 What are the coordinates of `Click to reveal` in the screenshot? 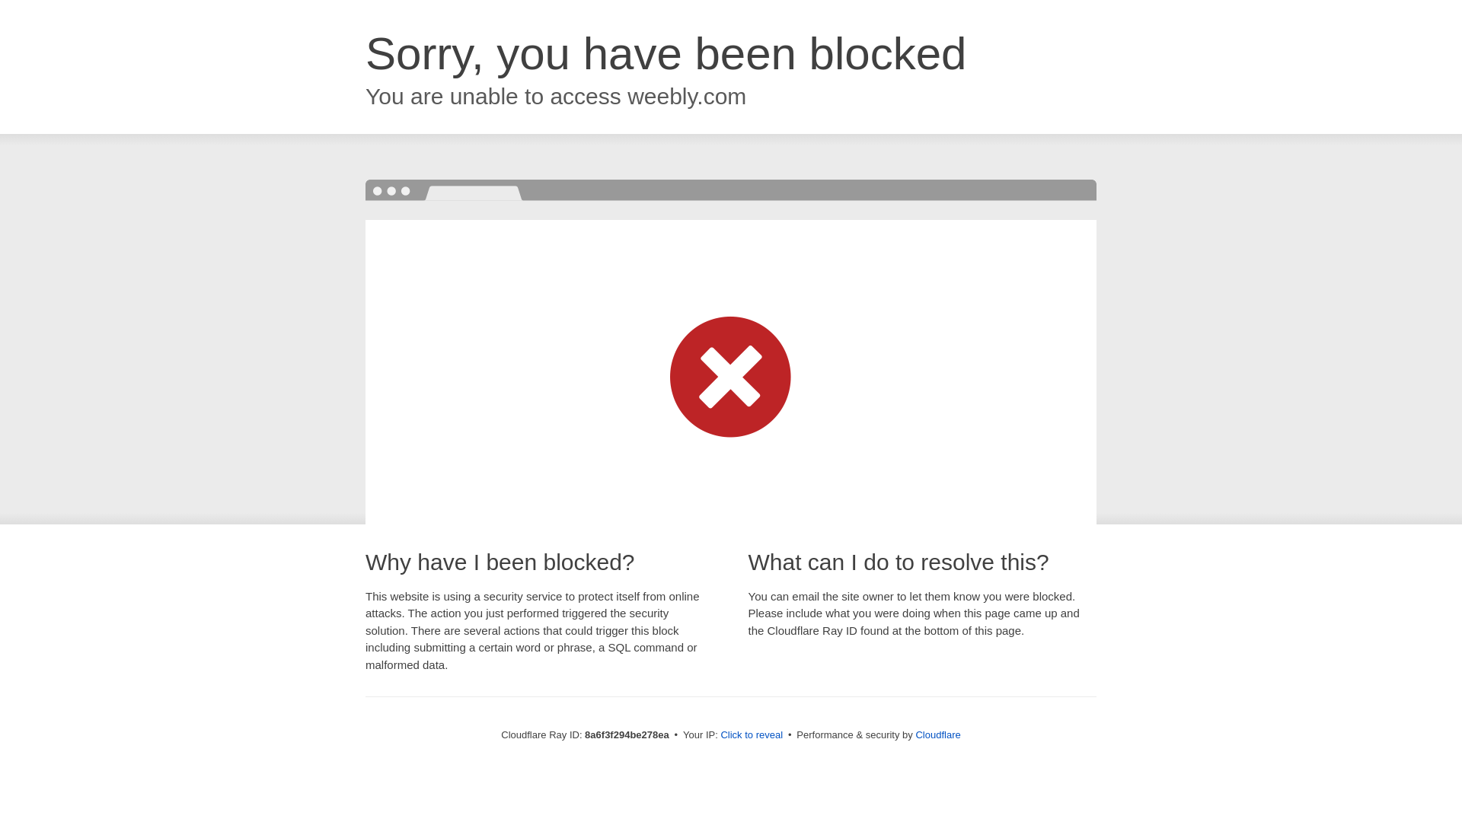 It's located at (751, 735).